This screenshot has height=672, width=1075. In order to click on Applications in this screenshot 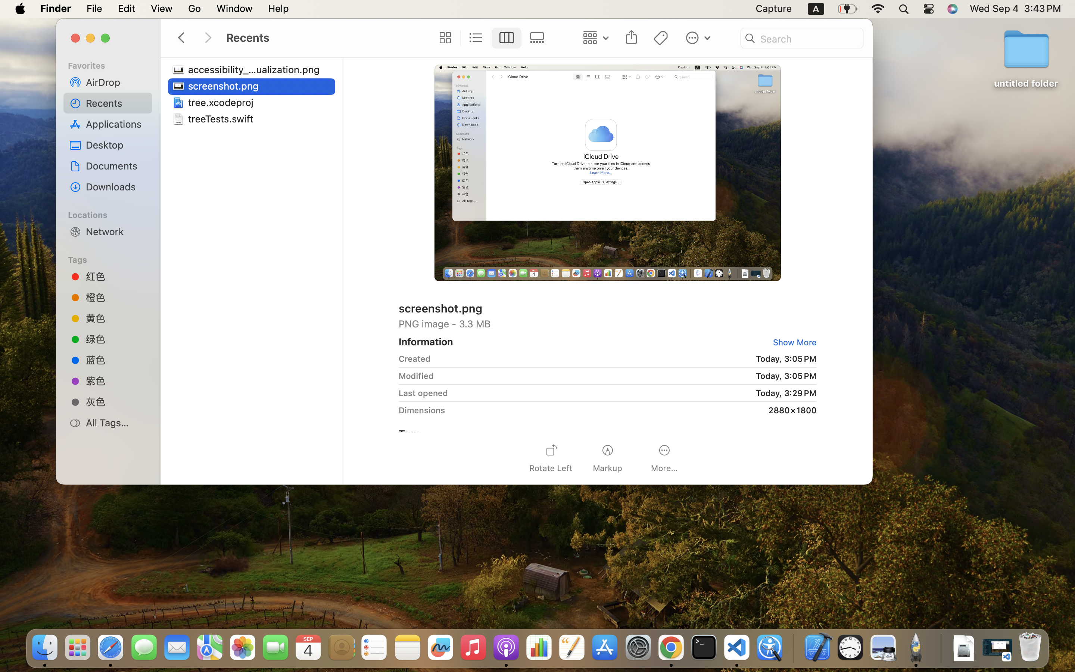, I will do `click(116, 124)`.